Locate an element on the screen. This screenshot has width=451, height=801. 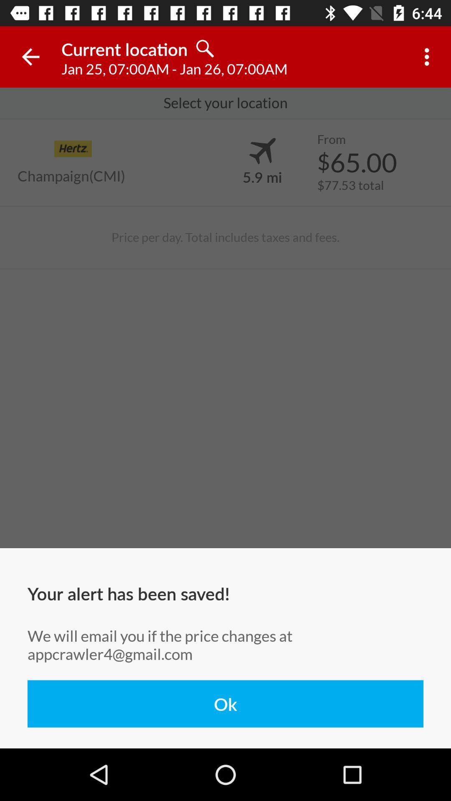
choose item next to the $65.00 is located at coordinates (262, 176).